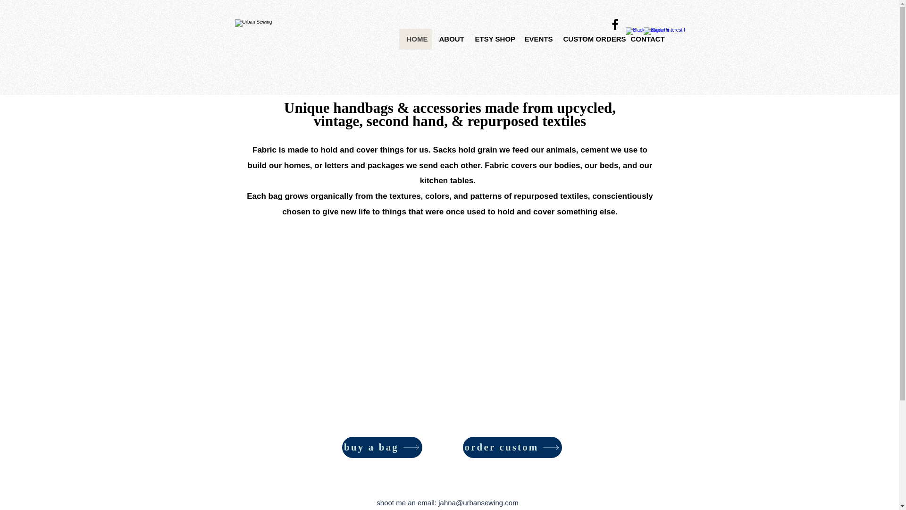 The width and height of the screenshot is (906, 510). I want to click on ETSY SHOP, so click(492, 39).